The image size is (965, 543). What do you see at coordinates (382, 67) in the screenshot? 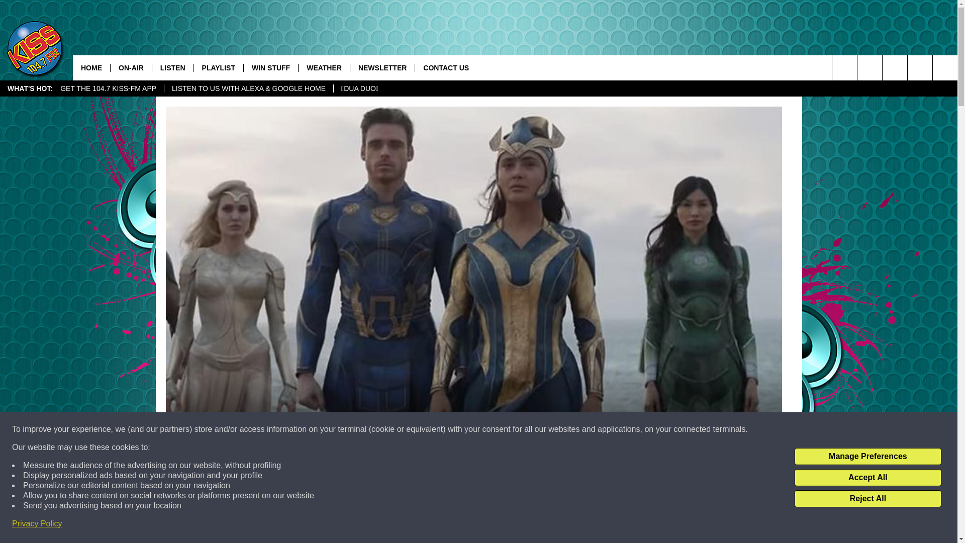
I see `NEWSLETTER` at bounding box center [382, 67].